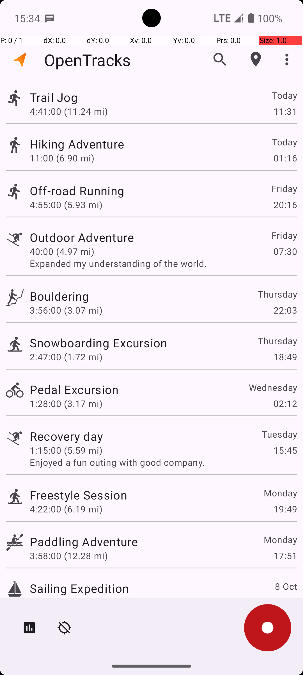  What do you see at coordinates (285, 602) in the screenshot?
I see `23:17` at bounding box center [285, 602].